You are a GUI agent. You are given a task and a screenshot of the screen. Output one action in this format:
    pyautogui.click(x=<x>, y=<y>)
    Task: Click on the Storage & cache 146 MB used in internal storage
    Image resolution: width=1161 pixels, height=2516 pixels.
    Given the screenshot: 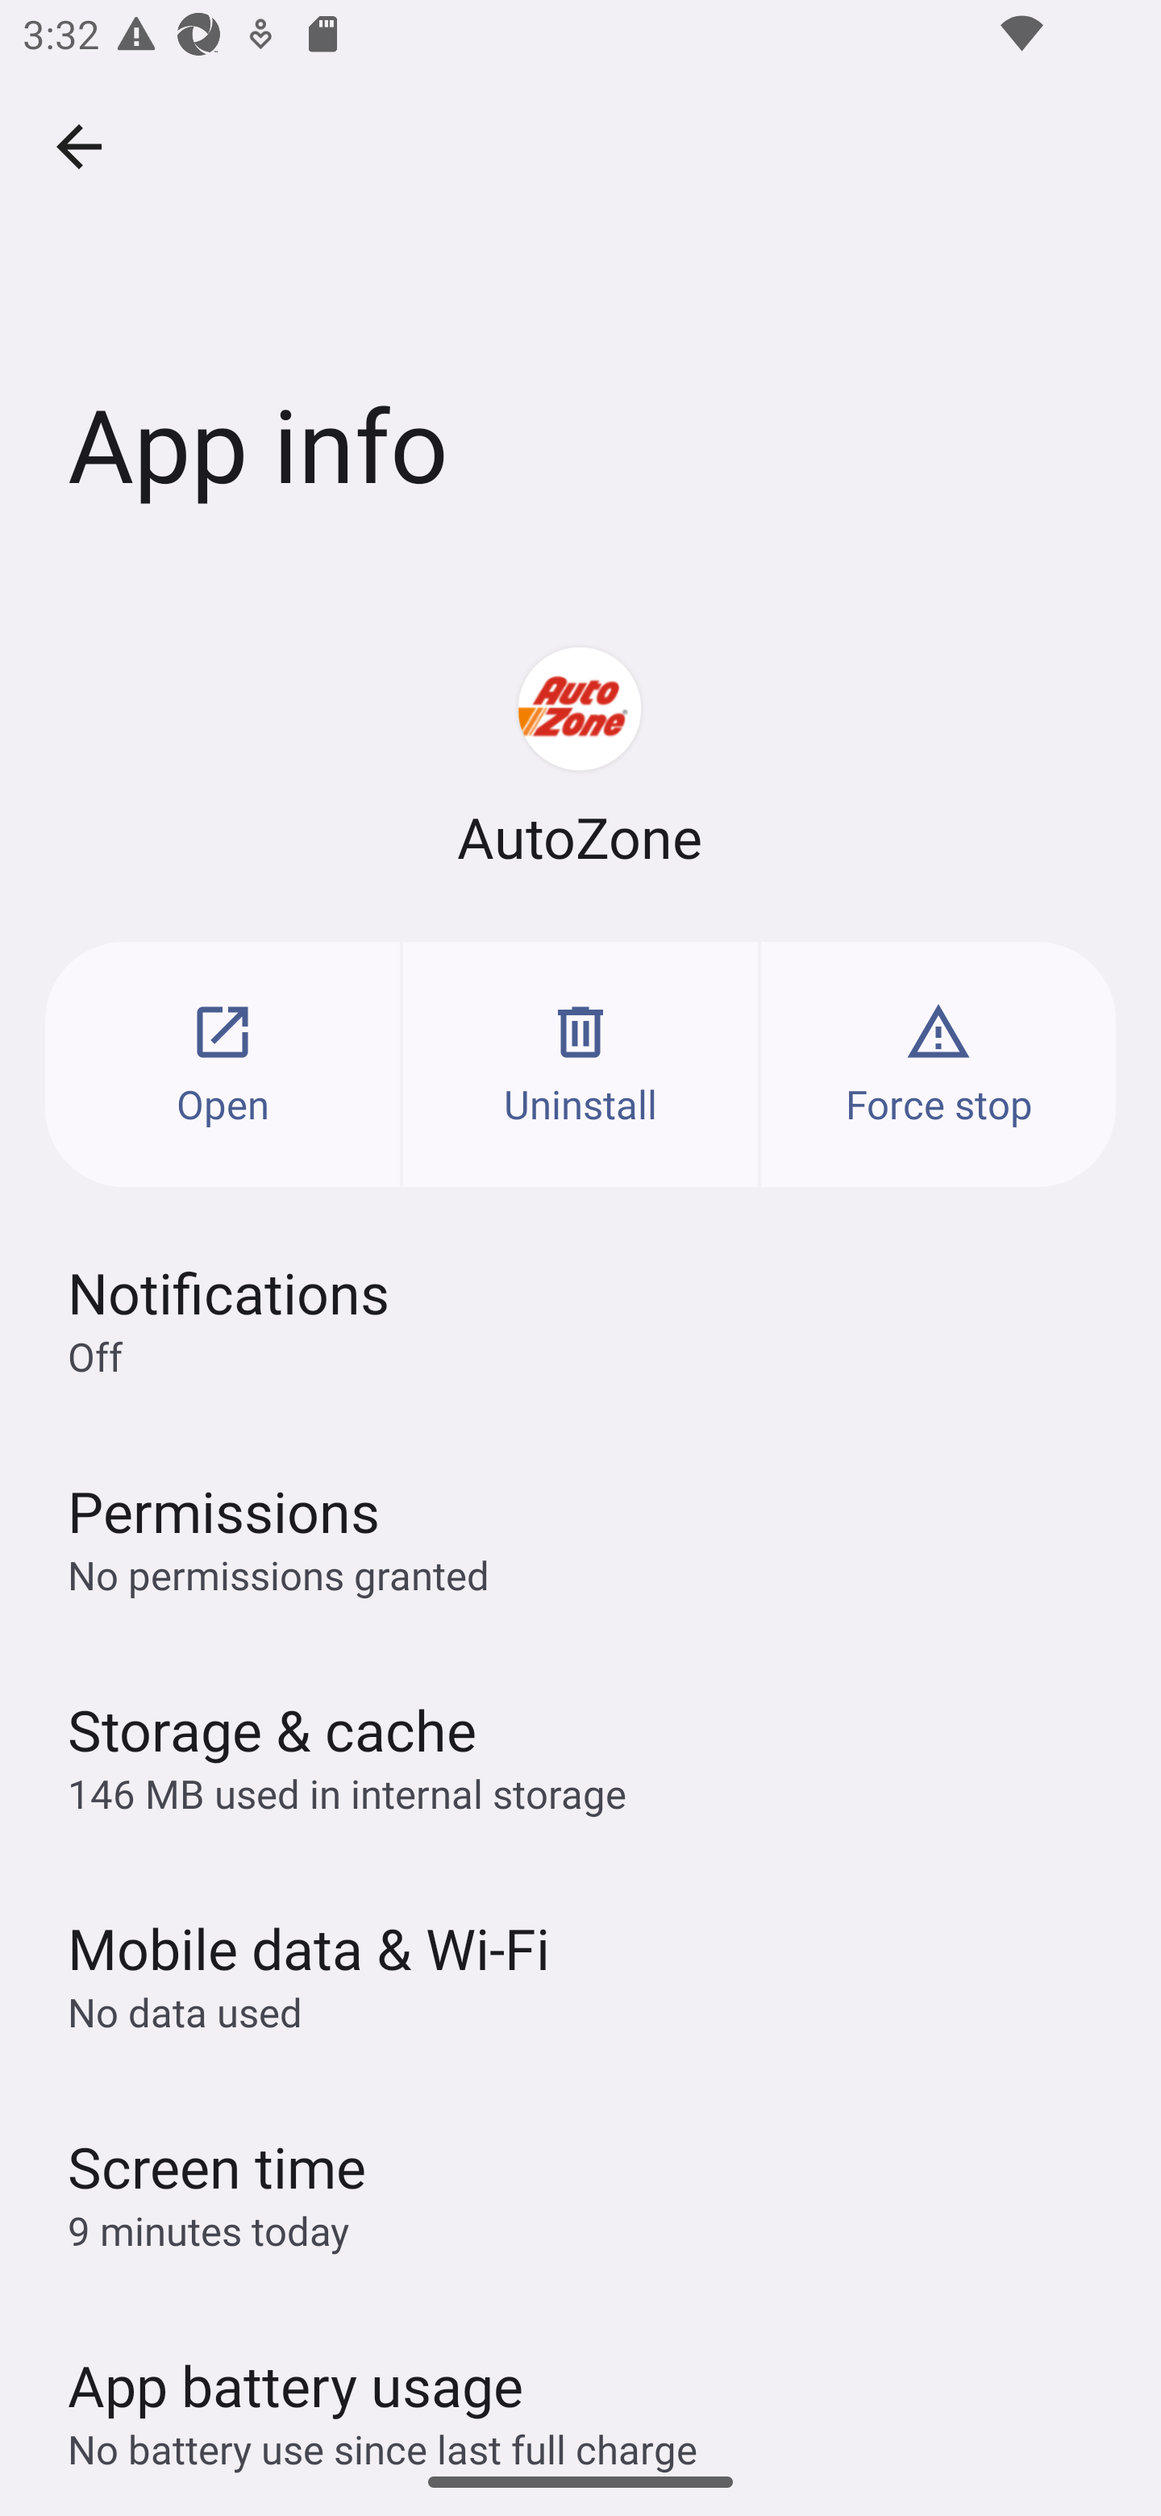 What is the action you would take?
    pyautogui.click(x=580, y=1755)
    